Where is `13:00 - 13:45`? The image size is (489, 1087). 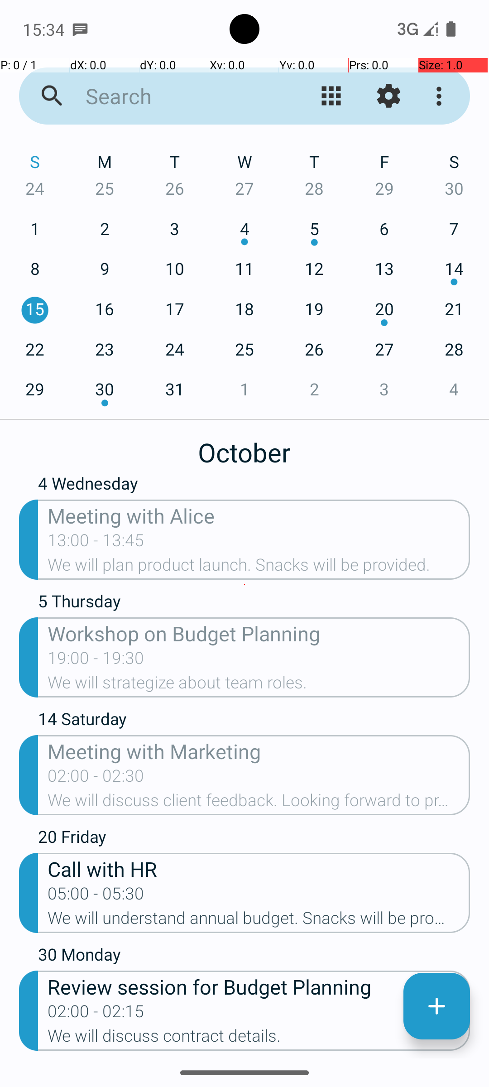
13:00 - 13:45 is located at coordinates (96, 543).